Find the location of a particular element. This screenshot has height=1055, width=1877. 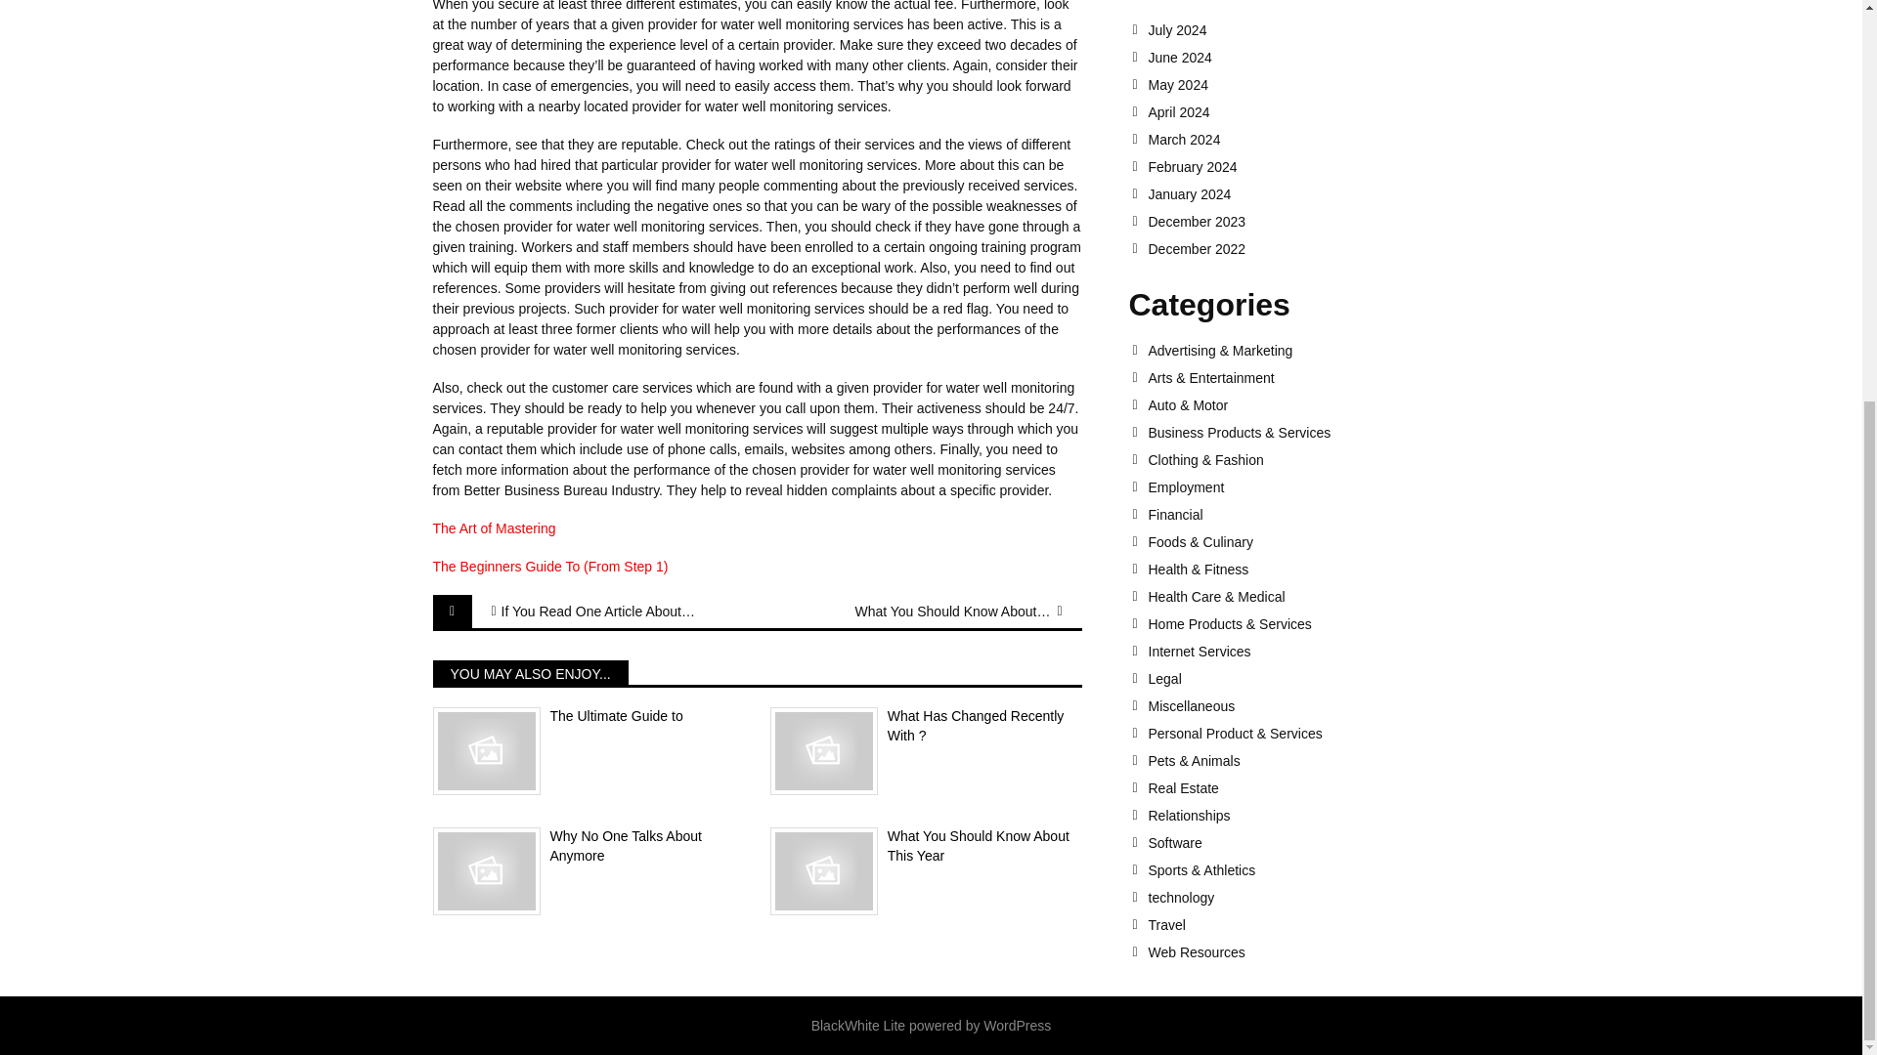

The Art of Mastering is located at coordinates (493, 527).